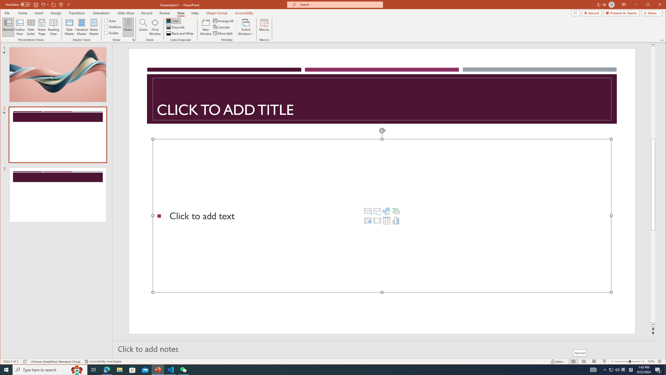 Image resolution: width=666 pixels, height=375 pixels. What do you see at coordinates (246, 27) in the screenshot?
I see `Switch Windows` at bounding box center [246, 27].